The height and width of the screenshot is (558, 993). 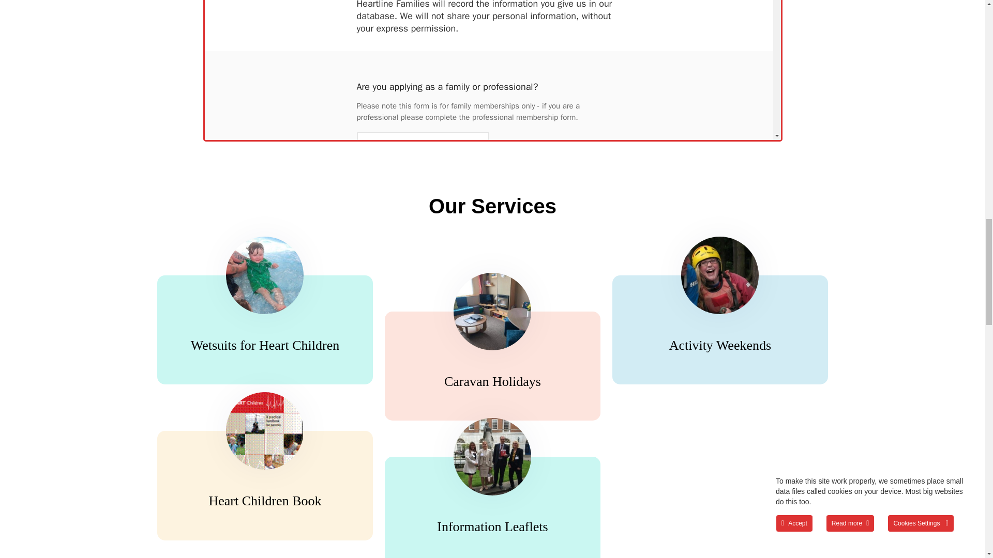 I want to click on Heart Children Book, so click(x=265, y=500).